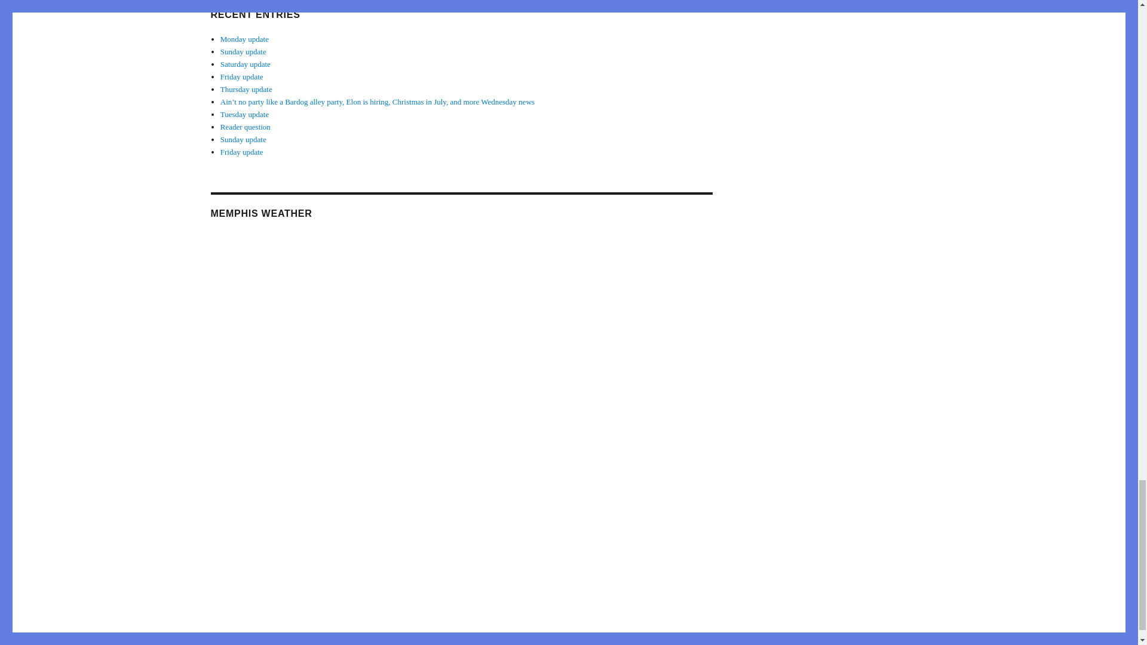 This screenshot has width=1147, height=645. What do you see at coordinates (243, 139) in the screenshot?
I see `Sunday update` at bounding box center [243, 139].